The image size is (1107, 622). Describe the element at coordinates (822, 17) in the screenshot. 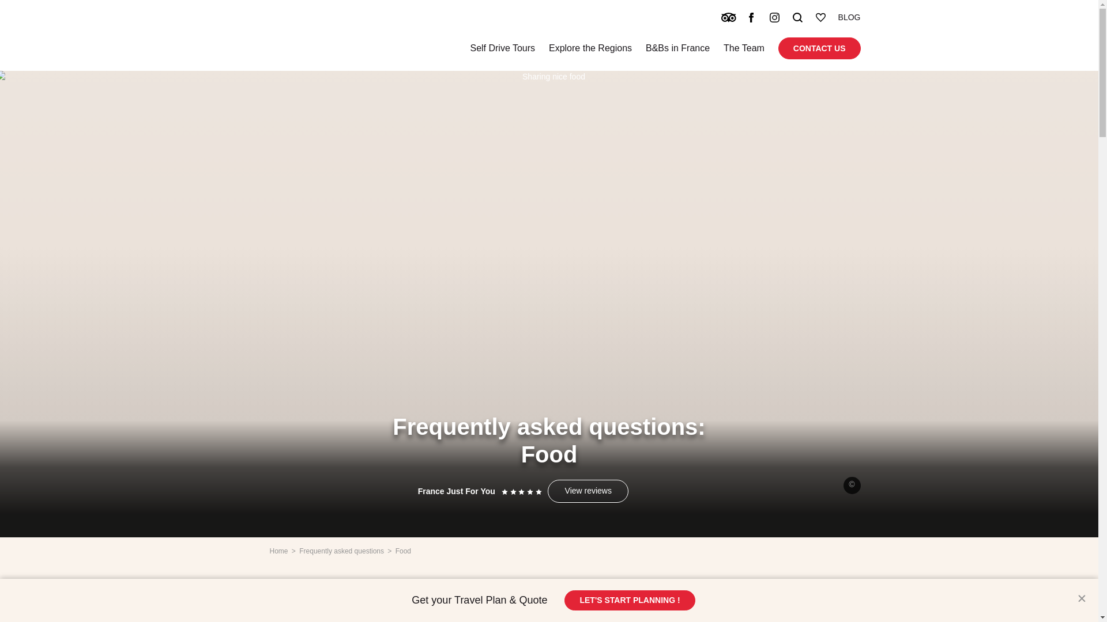

I see `WHISHLIST` at that location.